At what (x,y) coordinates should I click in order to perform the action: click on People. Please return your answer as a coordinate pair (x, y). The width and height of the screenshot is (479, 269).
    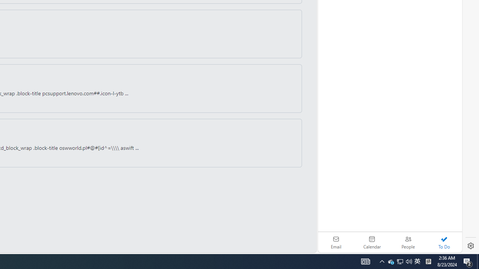
    Looking at the image, I should click on (408, 242).